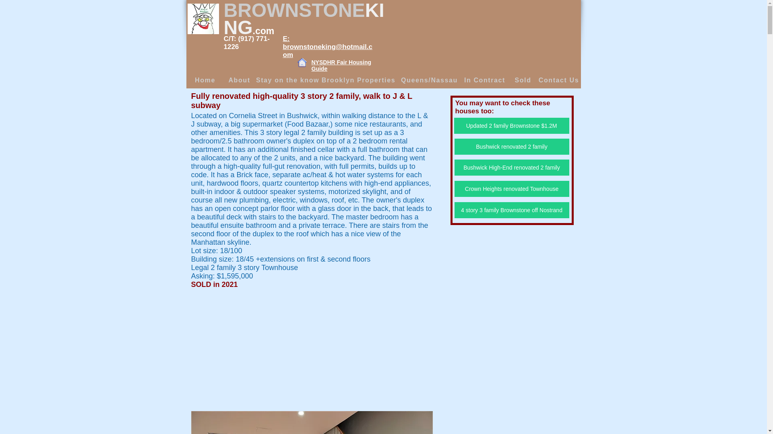 Image resolution: width=773 pixels, height=434 pixels. What do you see at coordinates (486, 80) in the screenshot?
I see `In Contract` at bounding box center [486, 80].